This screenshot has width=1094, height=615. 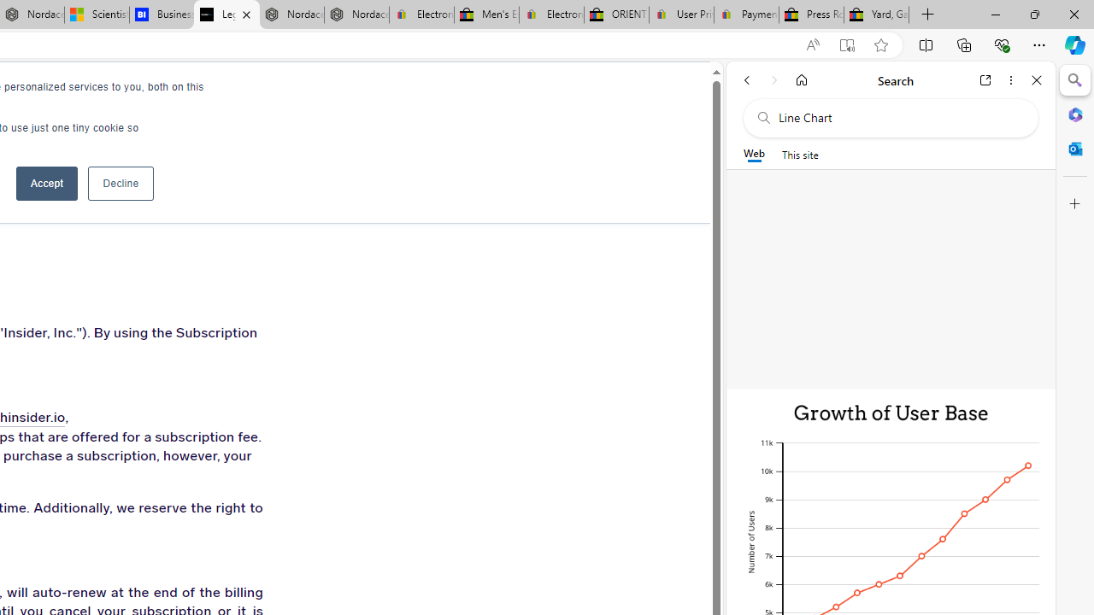 I want to click on User Privacy Notice | eBay, so click(x=681, y=15).